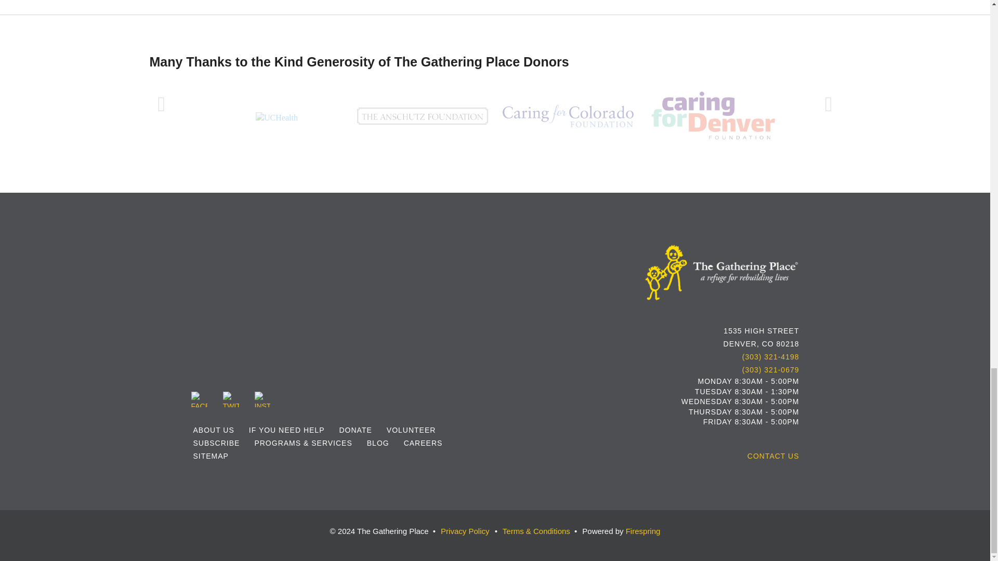  I want to click on logo, so click(721, 273).